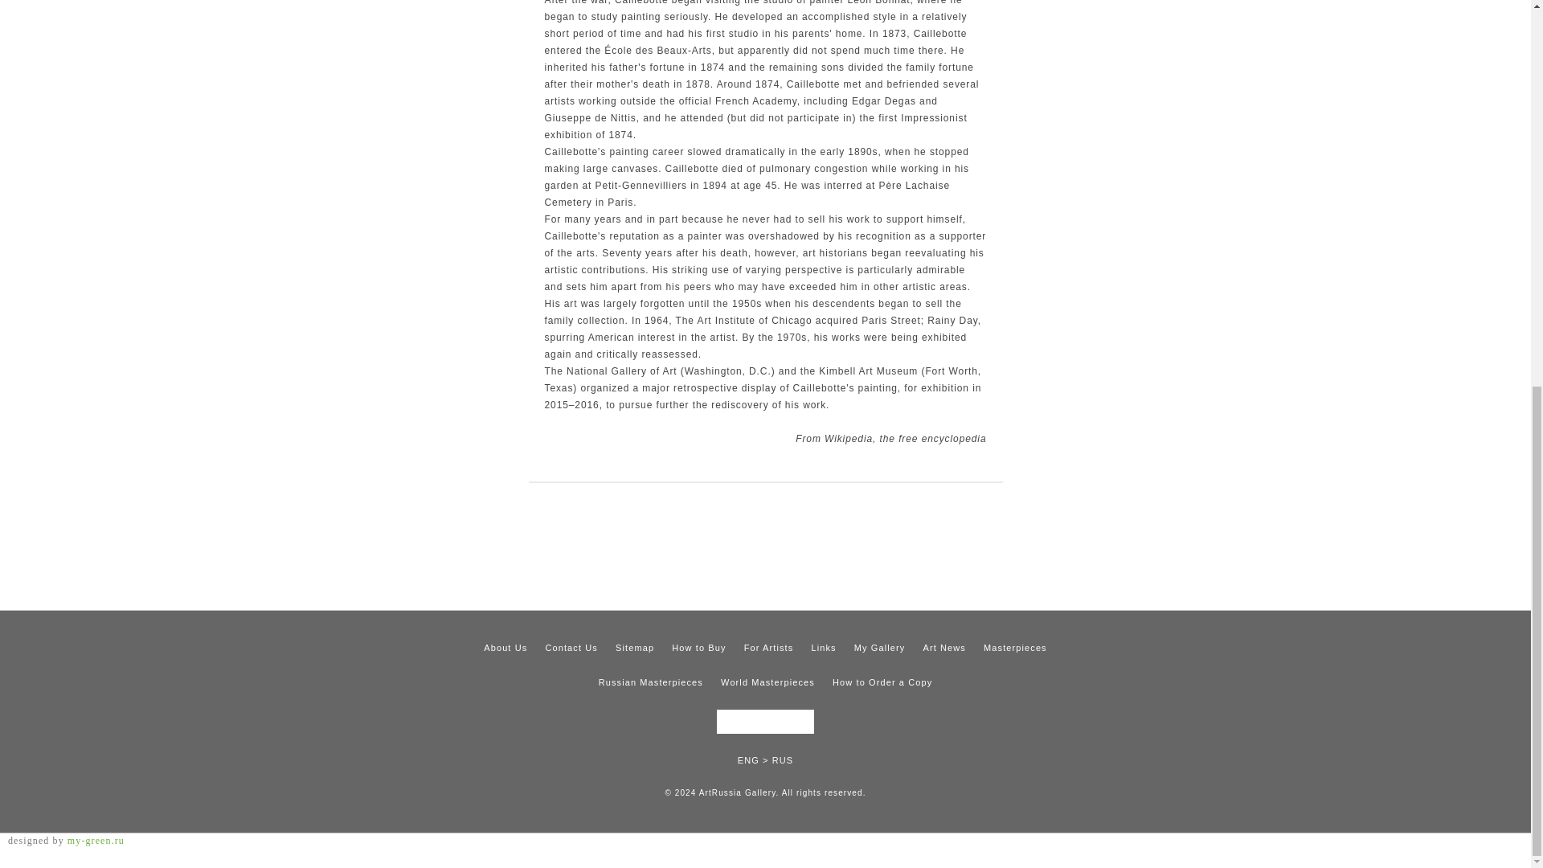  What do you see at coordinates (767, 682) in the screenshot?
I see `World Masterpieces` at bounding box center [767, 682].